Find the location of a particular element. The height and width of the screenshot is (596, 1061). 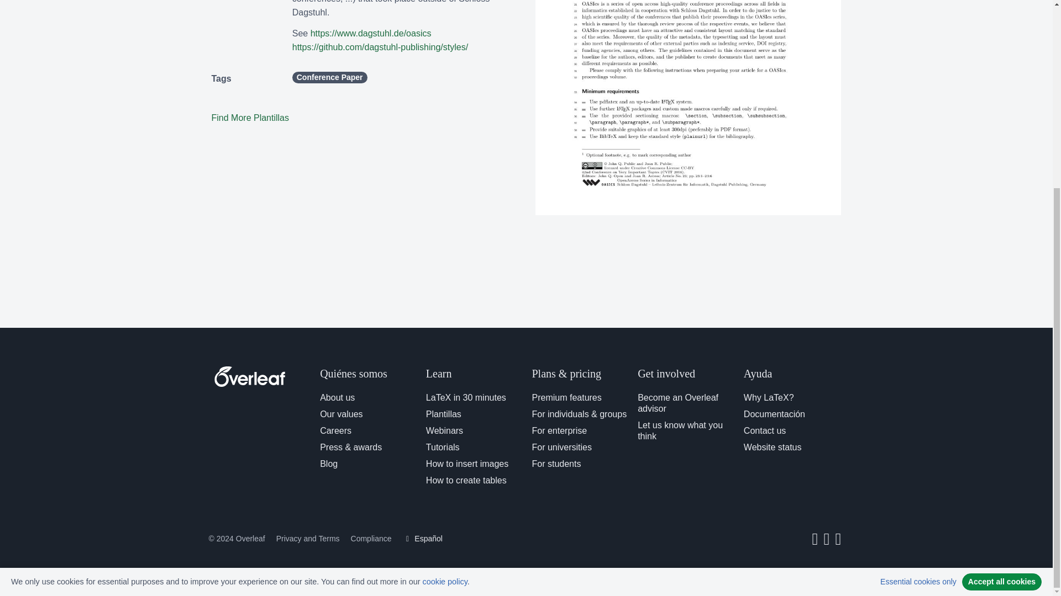

LaTeX in 30 minutes is located at coordinates (466, 397).